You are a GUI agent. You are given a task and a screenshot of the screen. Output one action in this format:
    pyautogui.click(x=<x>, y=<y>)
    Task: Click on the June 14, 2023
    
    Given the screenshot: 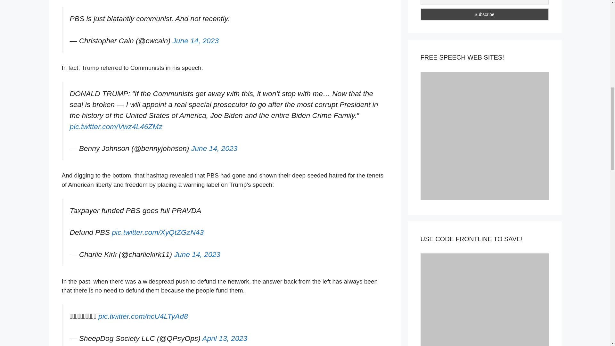 What is the action you would take?
    pyautogui.click(x=214, y=148)
    